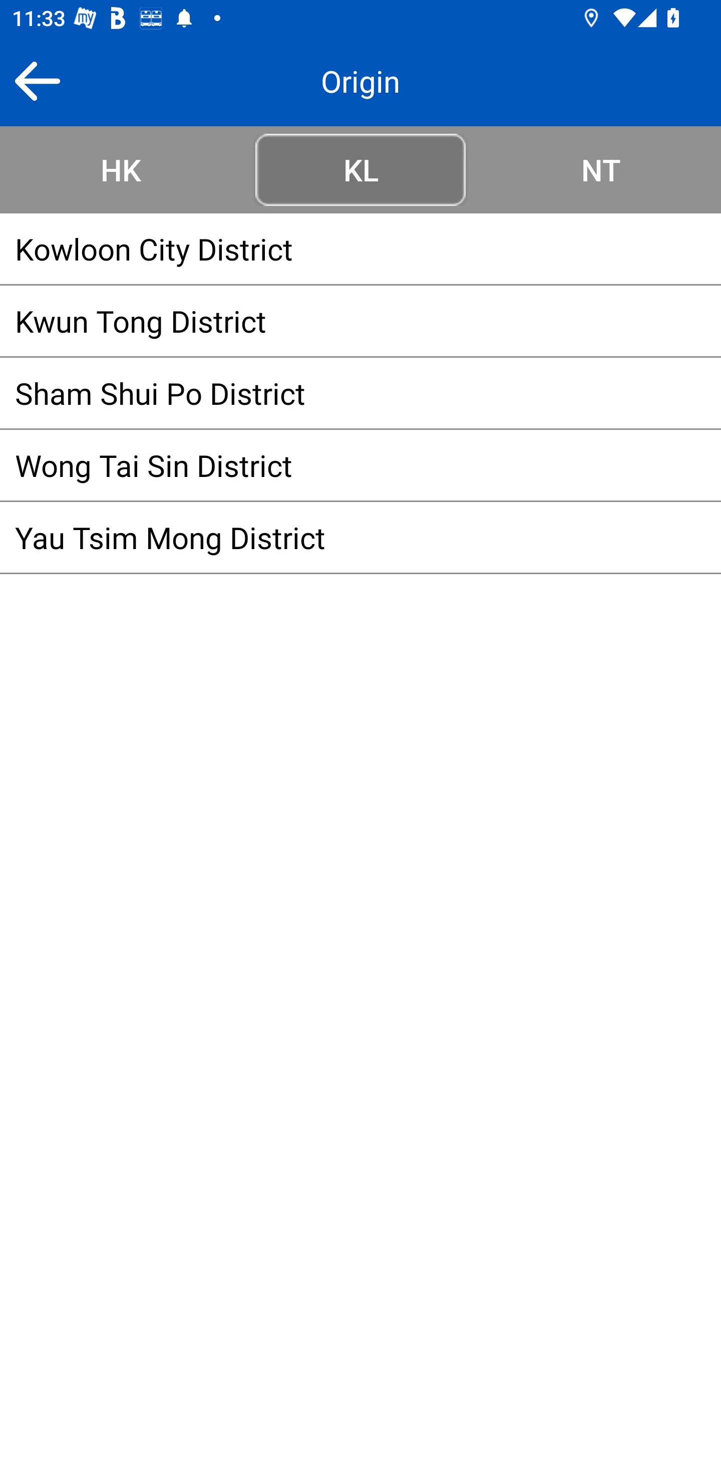 This screenshot has height=1483, width=721. Describe the element at coordinates (360, 537) in the screenshot. I see `Yau Tsim Mong District` at that location.